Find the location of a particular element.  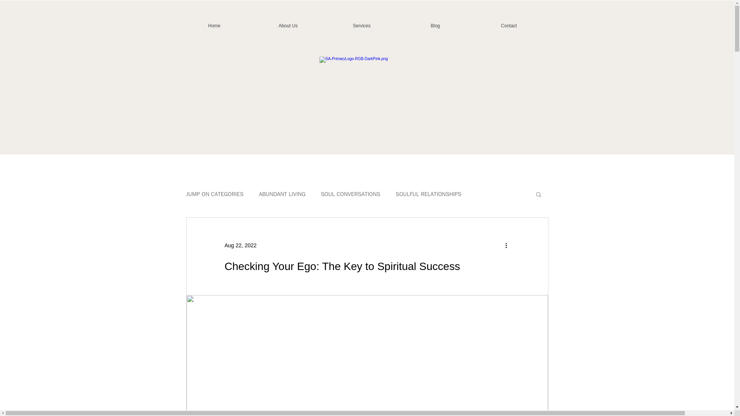

Blog is located at coordinates (435, 25).